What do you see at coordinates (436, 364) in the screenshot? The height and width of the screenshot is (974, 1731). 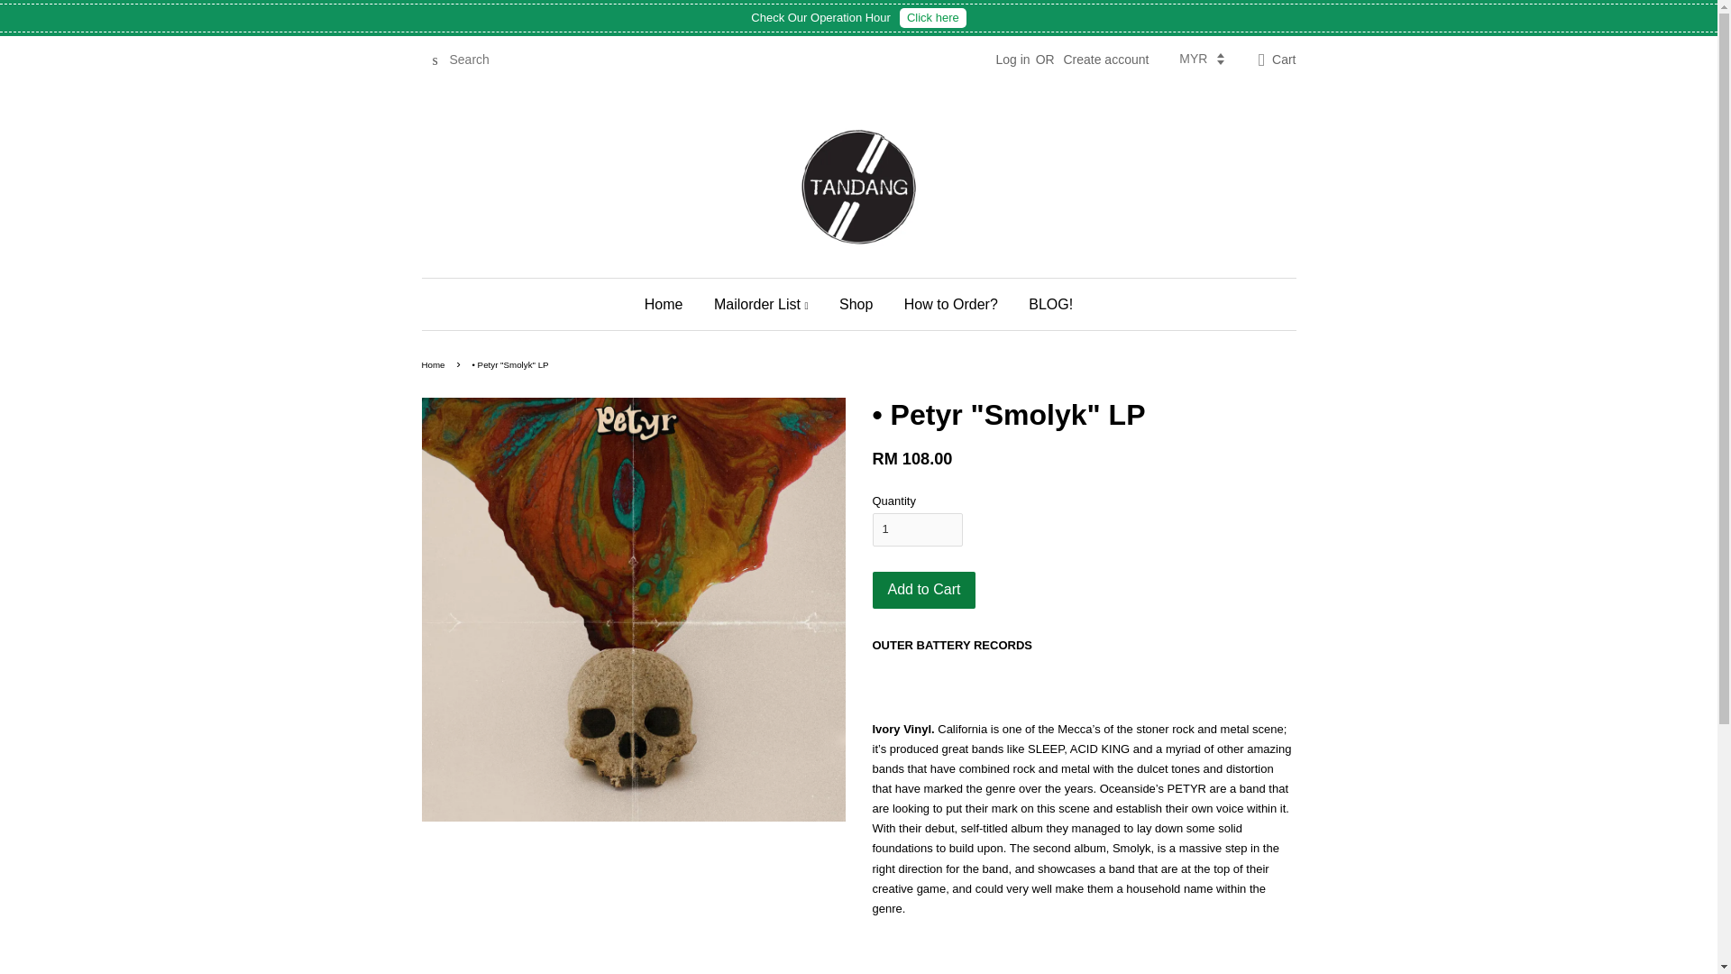 I see `Back to the homepage` at bounding box center [436, 364].